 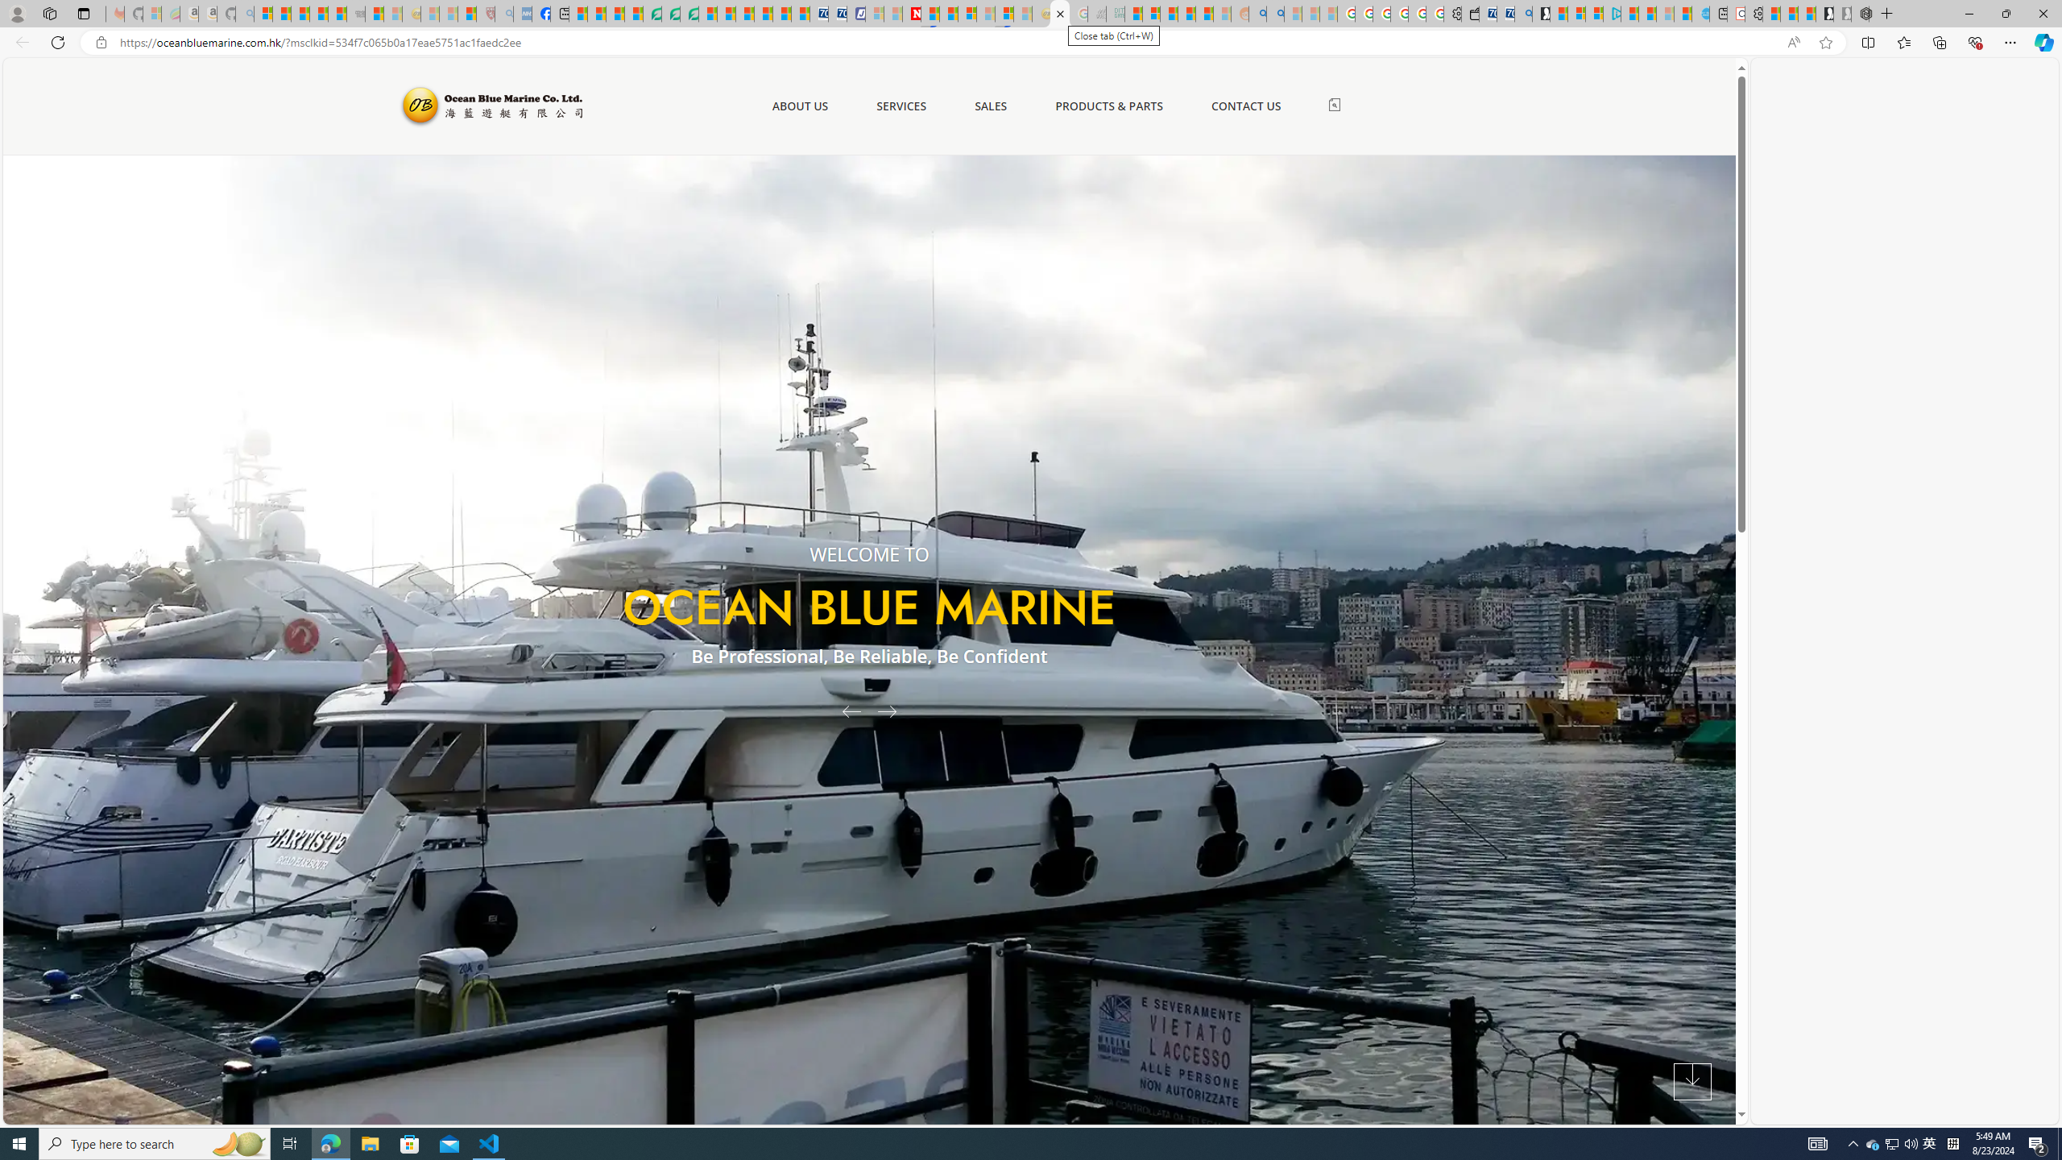 I want to click on Local - MSN, so click(x=467, y=14).